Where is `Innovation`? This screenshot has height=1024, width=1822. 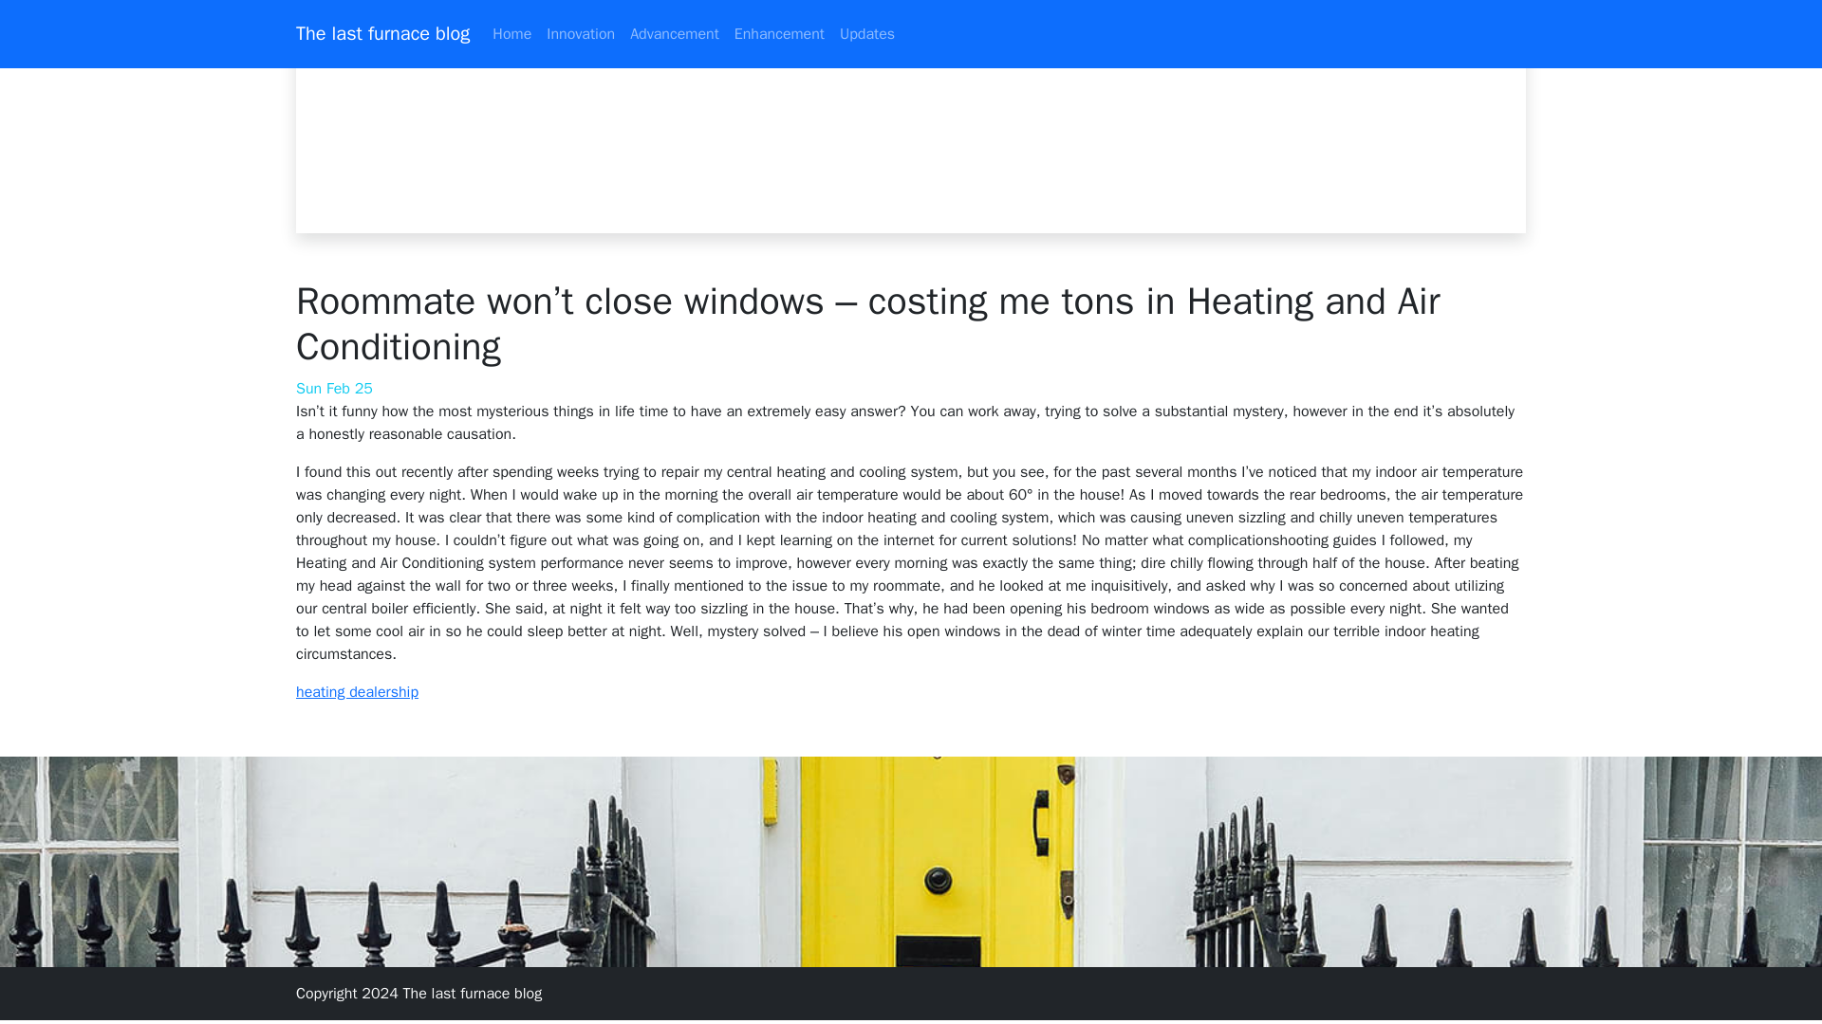 Innovation is located at coordinates (581, 34).